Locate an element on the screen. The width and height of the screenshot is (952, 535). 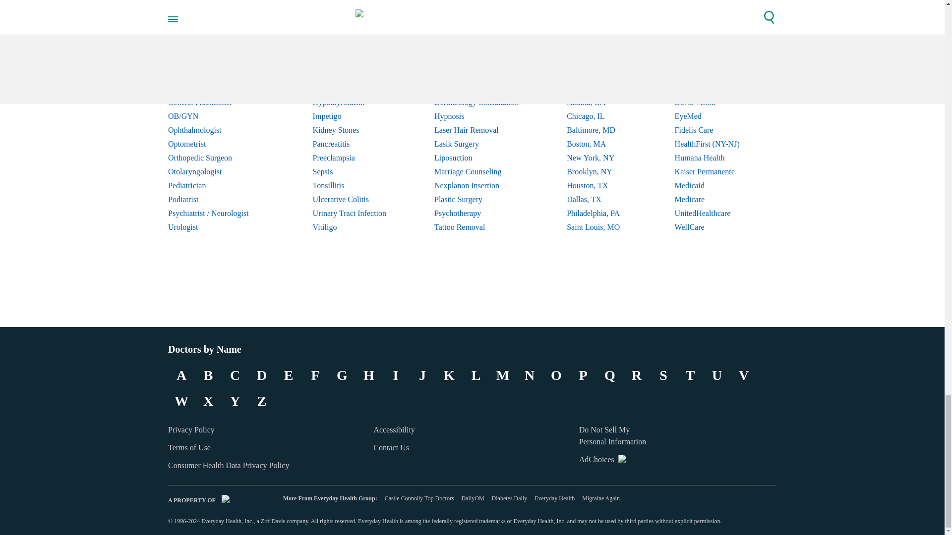
Otolaryngologist is located at coordinates (216, 171).